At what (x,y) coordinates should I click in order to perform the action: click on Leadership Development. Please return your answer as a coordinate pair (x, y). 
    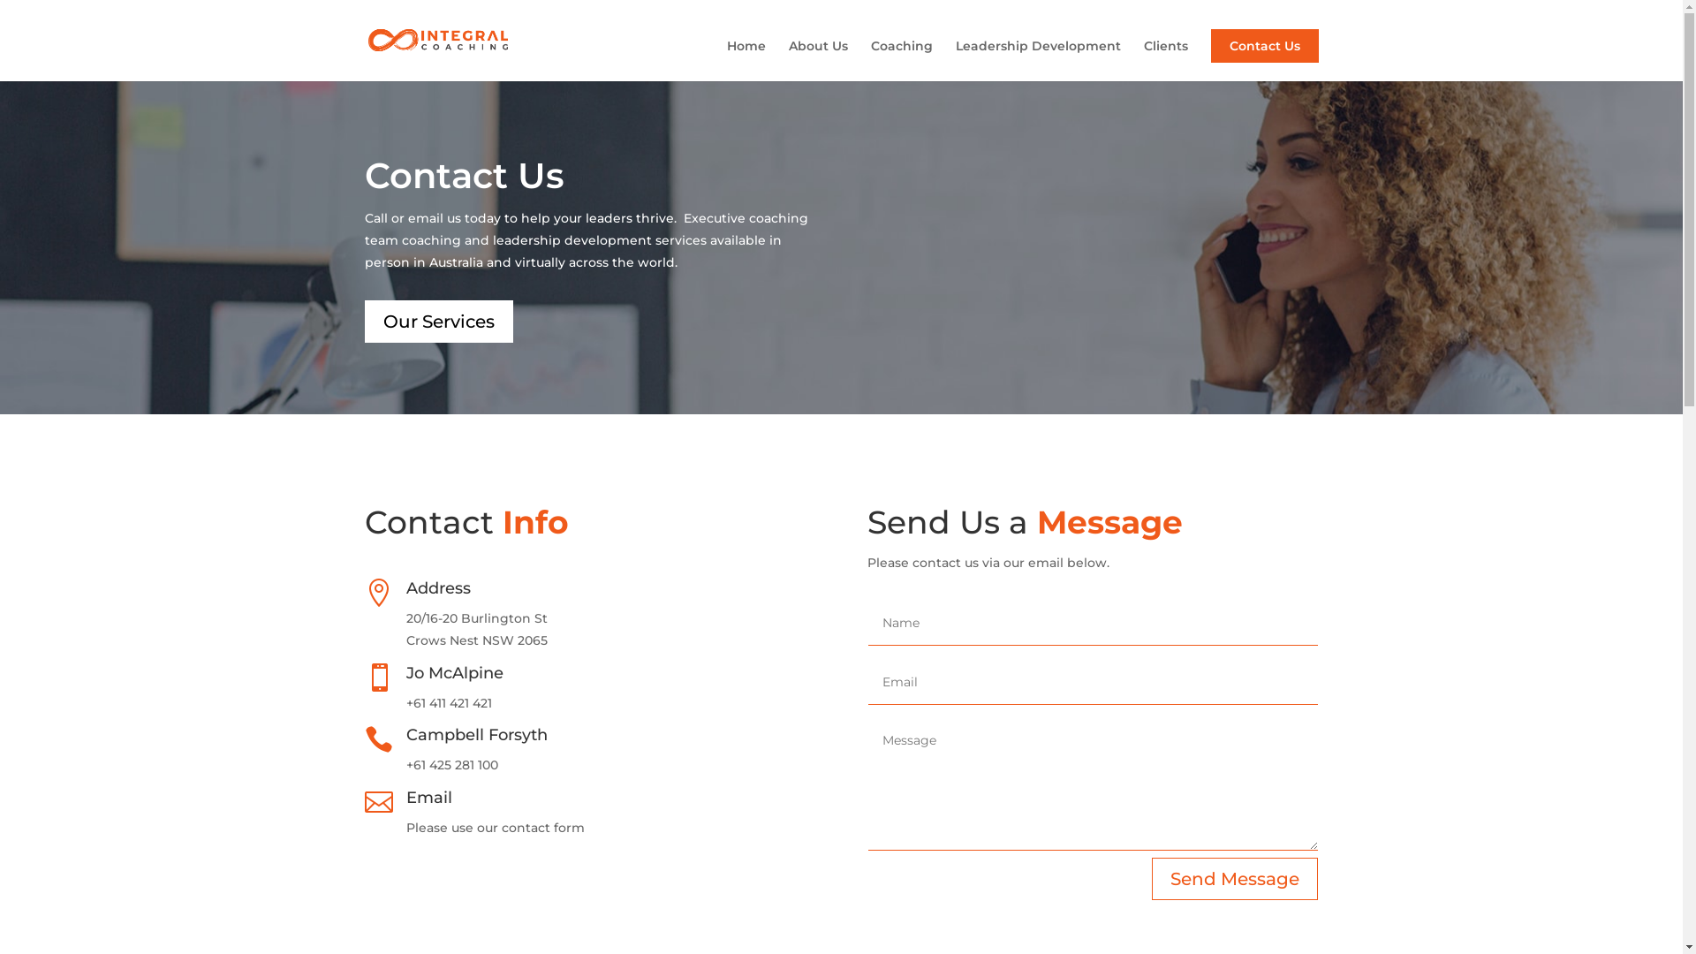
    Looking at the image, I should click on (1039, 60).